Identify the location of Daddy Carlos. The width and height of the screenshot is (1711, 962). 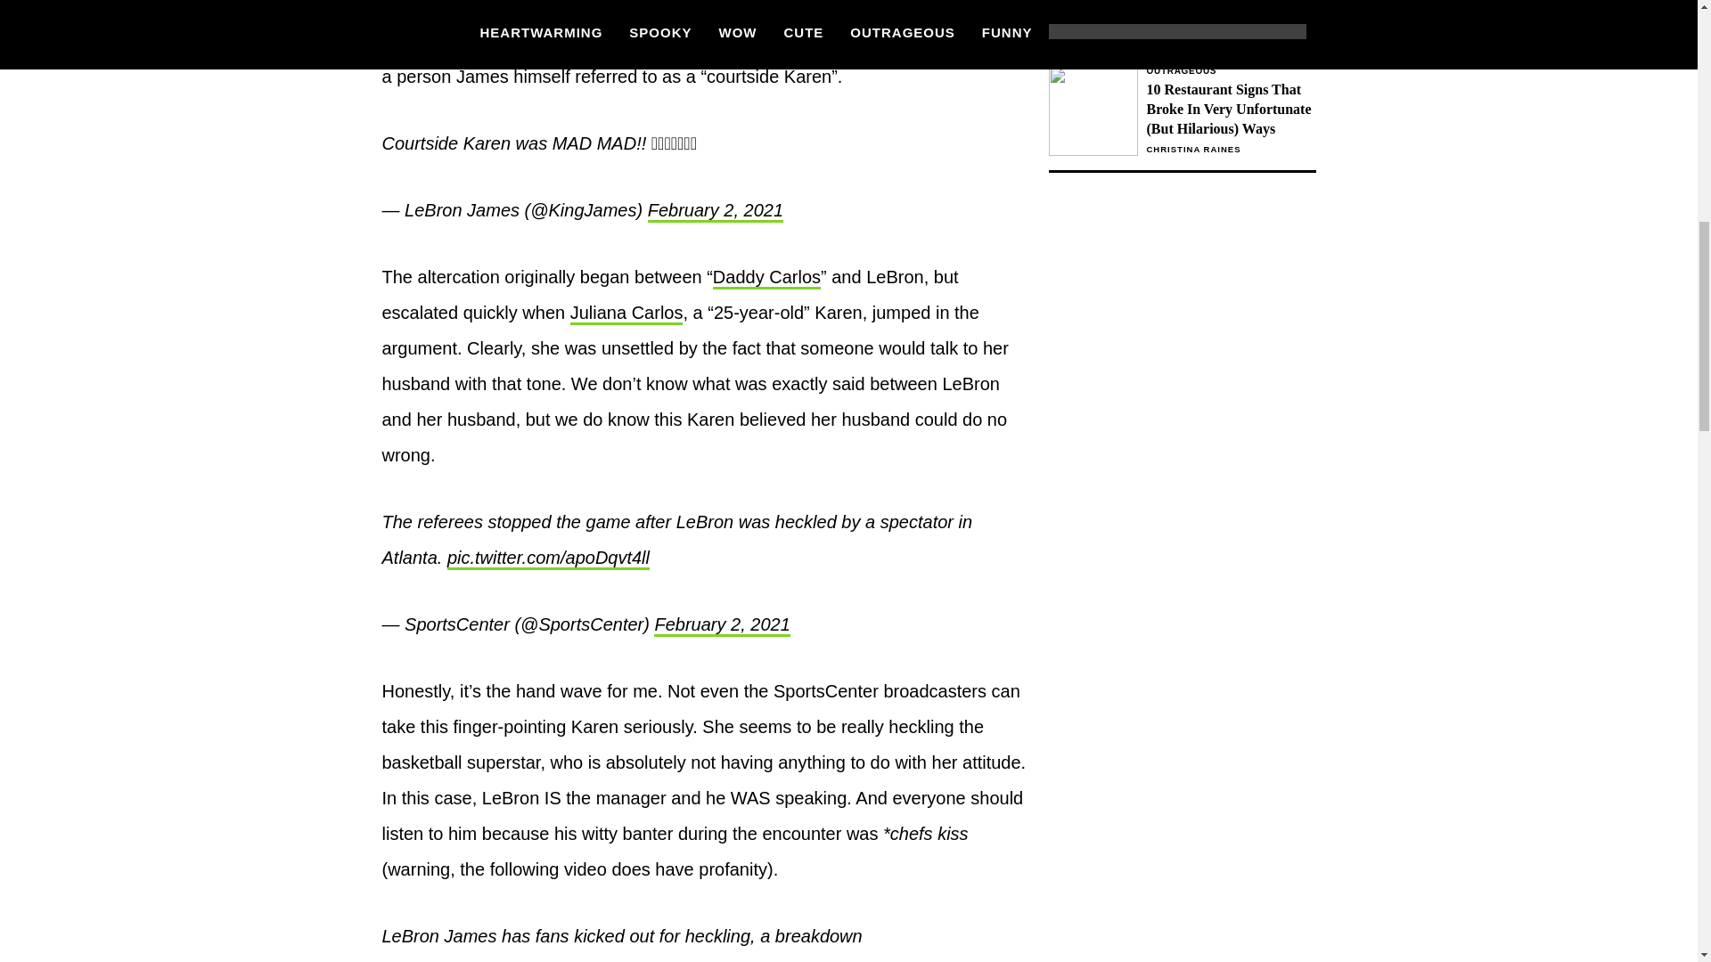
(721, 625).